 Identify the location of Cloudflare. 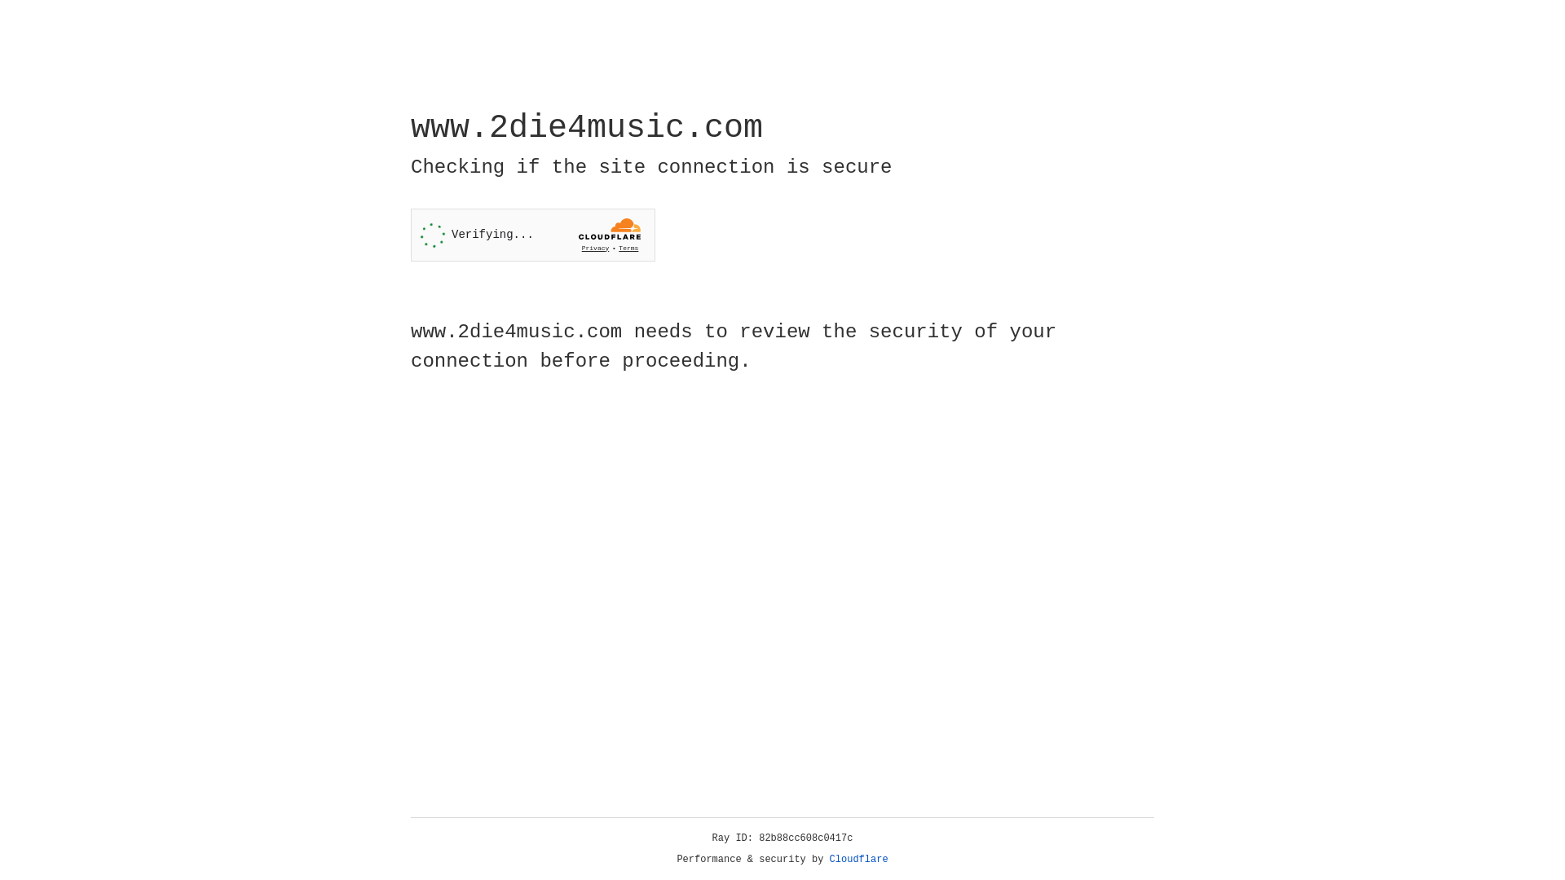
(859, 860).